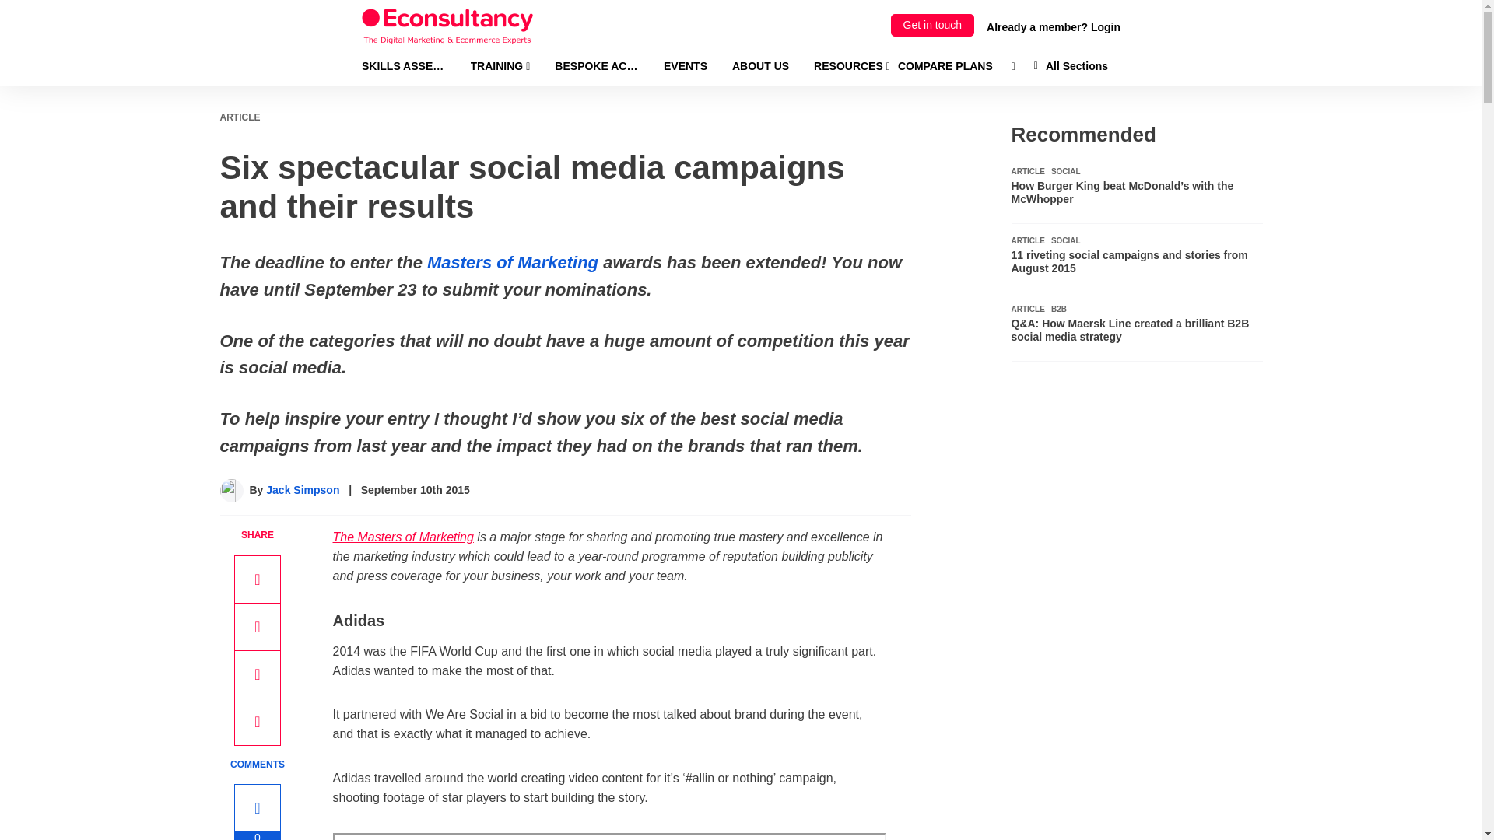 The width and height of the screenshot is (1494, 840). Describe the element at coordinates (932, 25) in the screenshot. I see `Get in touch` at that location.